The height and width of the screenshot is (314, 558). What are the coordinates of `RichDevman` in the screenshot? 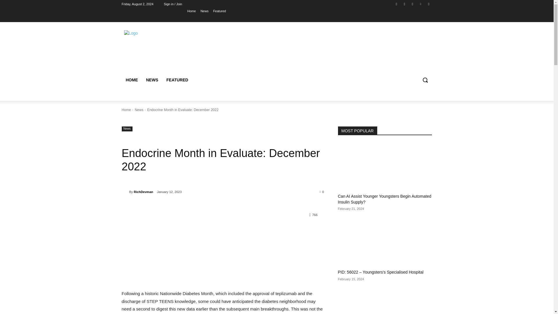 It's located at (143, 192).